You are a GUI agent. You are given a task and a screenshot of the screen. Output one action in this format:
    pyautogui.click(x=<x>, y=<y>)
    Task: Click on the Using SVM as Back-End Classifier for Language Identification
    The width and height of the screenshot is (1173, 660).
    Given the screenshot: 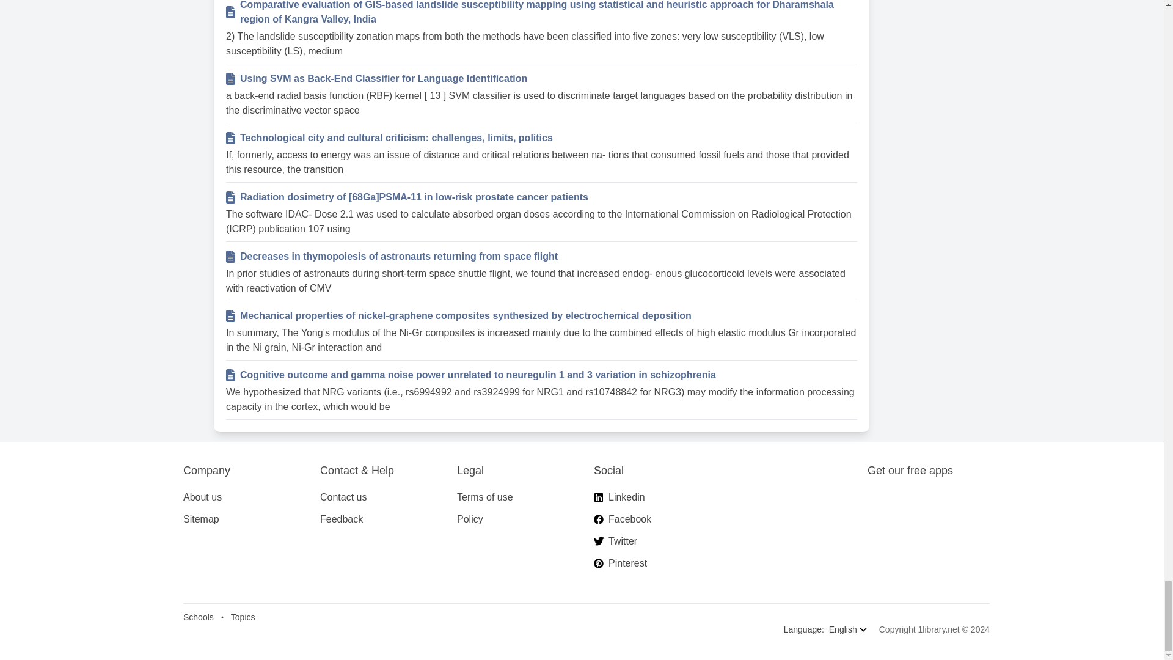 What is the action you would take?
    pyautogui.click(x=549, y=78)
    